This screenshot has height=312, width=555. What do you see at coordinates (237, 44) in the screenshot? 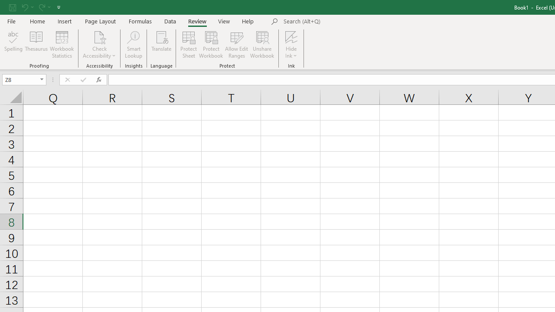
I see `Allow Edit Ranges` at bounding box center [237, 44].